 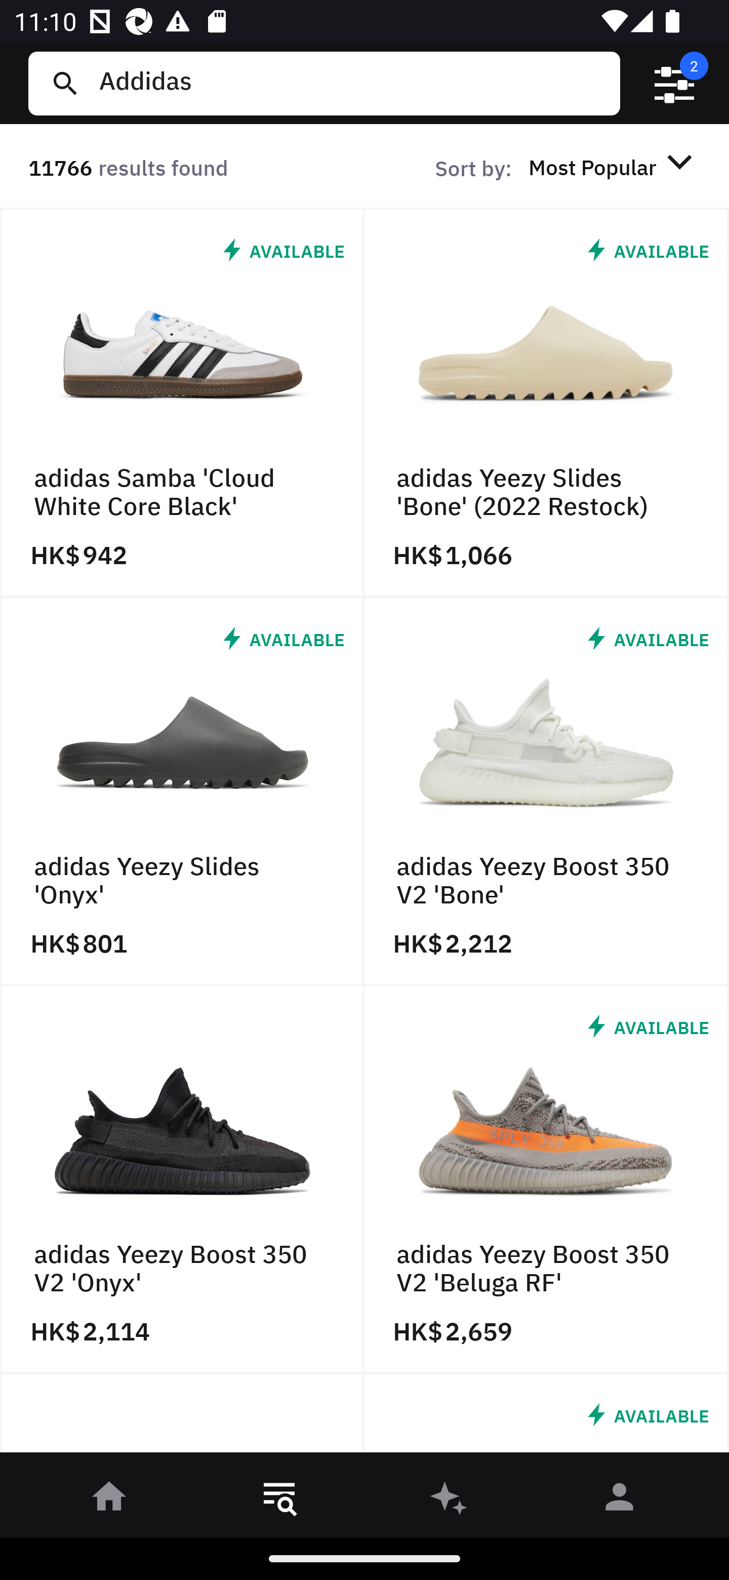 What do you see at coordinates (614, 167) in the screenshot?
I see `Most Popular ` at bounding box center [614, 167].